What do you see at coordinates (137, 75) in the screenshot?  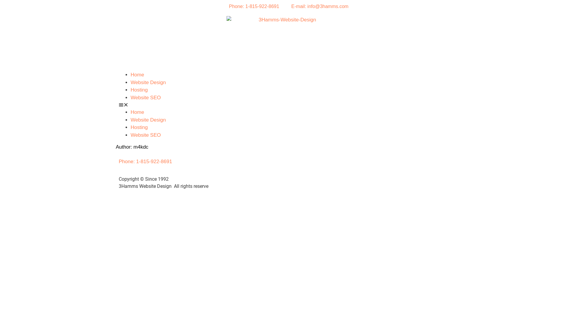 I see `Home` at bounding box center [137, 75].